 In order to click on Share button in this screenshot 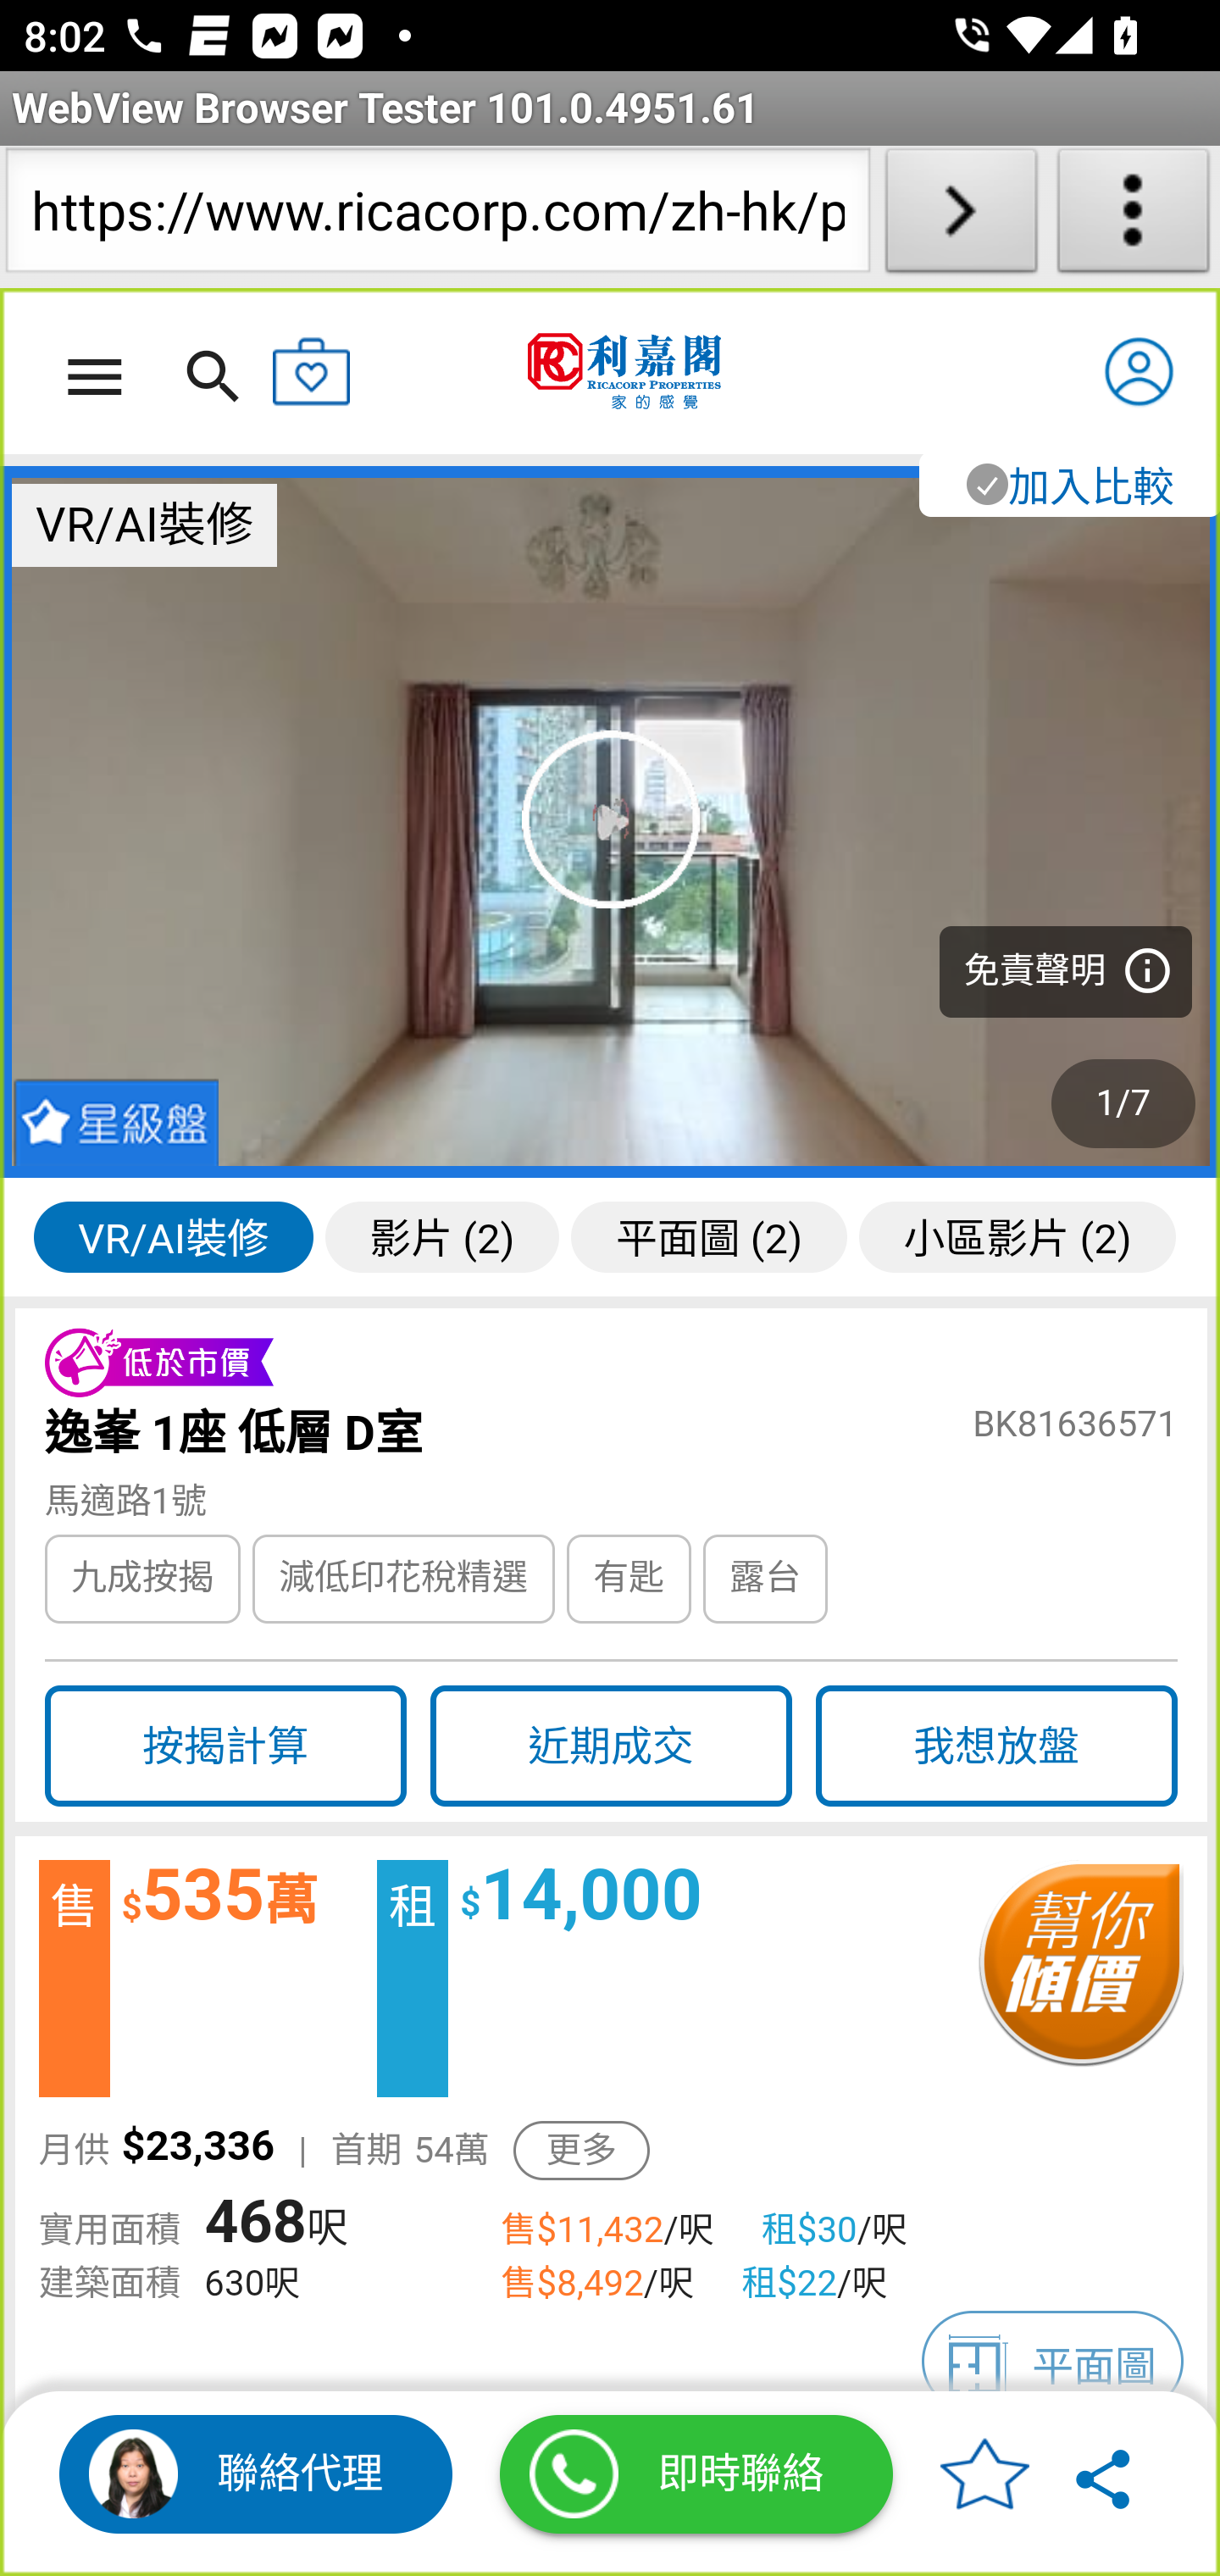, I will do `click(1105, 2474)`.